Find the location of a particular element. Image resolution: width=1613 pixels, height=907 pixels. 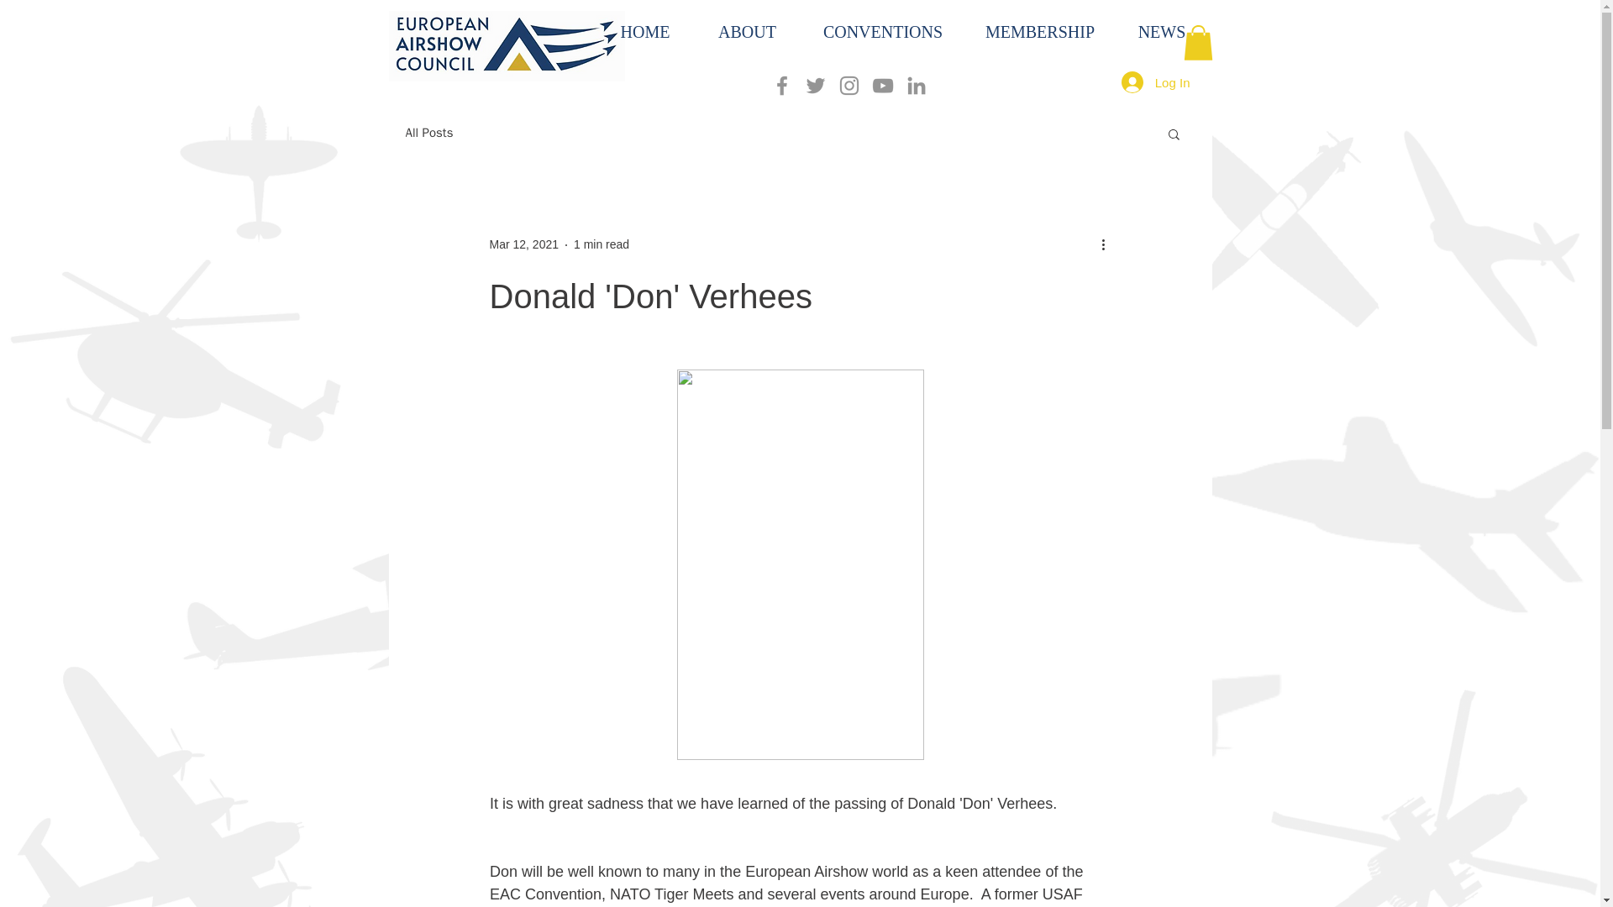

NEWS is located at coordinates (1161, 32).